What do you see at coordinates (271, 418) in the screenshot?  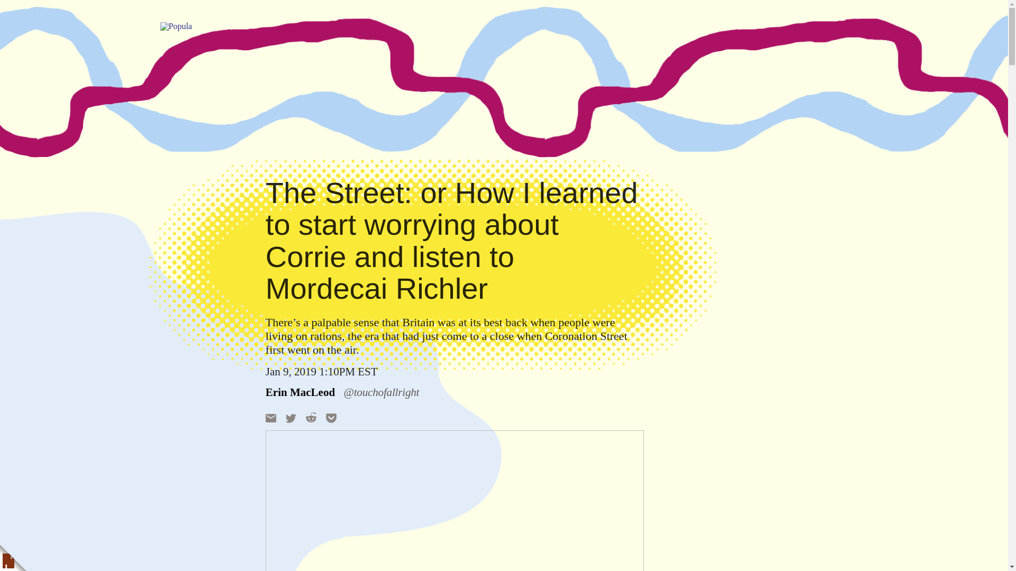 I see `Email` at bounding box center [271, 418].